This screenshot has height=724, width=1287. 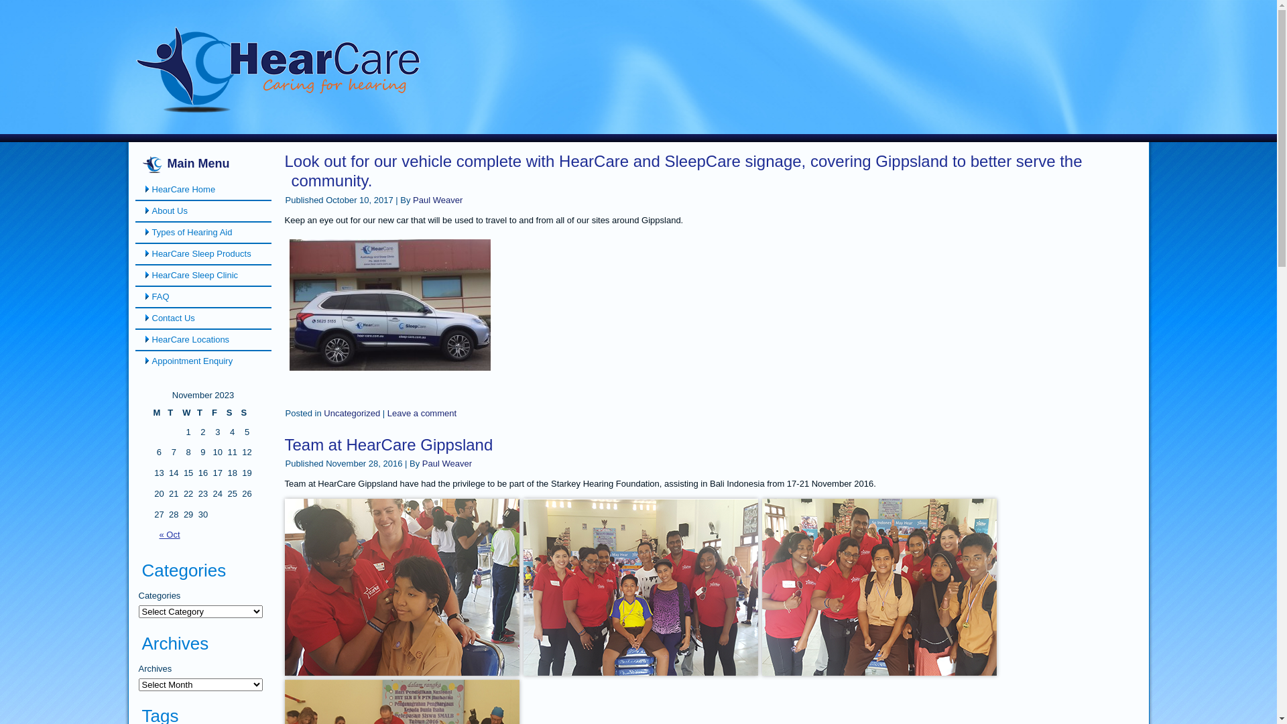 What do you see at coordinates (204, 297) in the screenshot?
I see `FAQ` at bounding box center [204, 297].